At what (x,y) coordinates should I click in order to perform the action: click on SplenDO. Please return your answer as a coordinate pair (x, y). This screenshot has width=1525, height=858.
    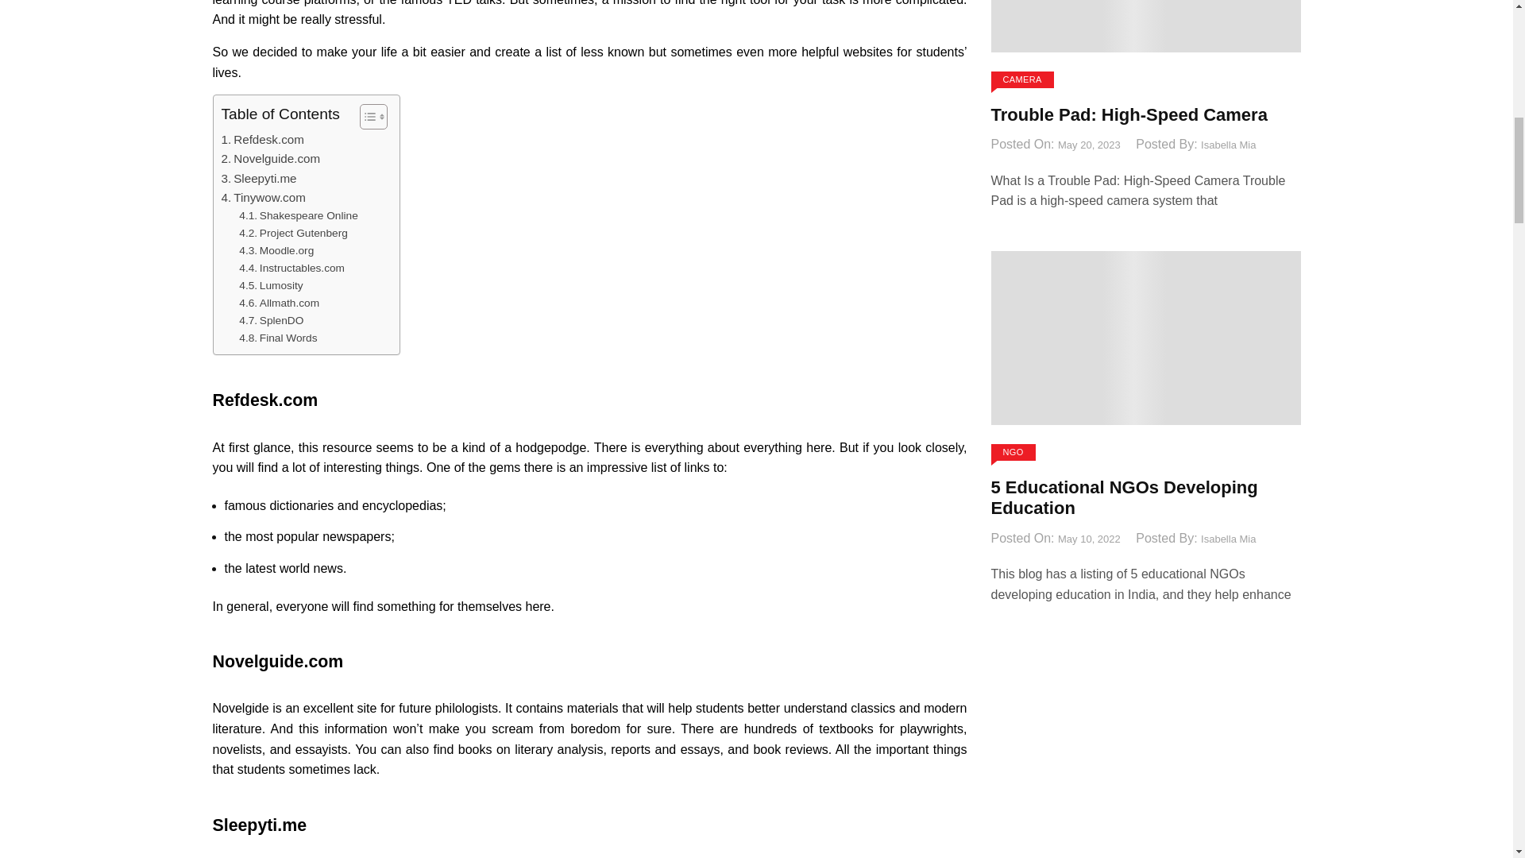
    Looking at the image, I should click on (272, 321).